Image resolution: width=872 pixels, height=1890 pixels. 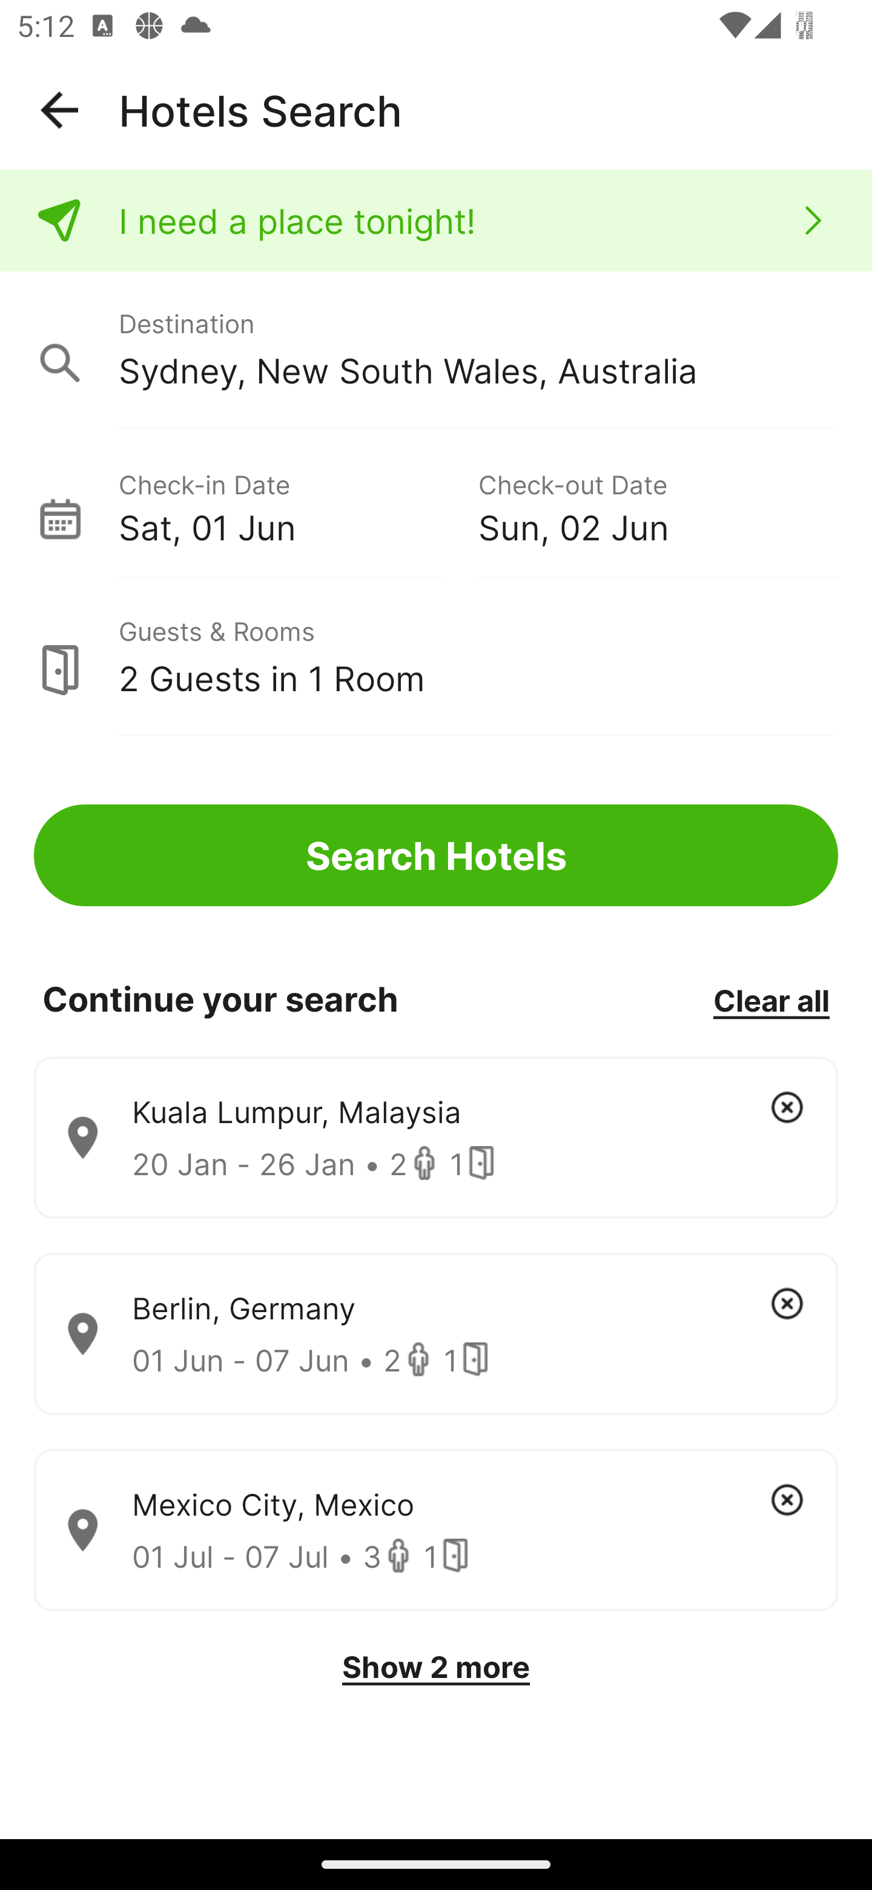 What do you see at coordinates (436, 220) in the screenshot?
I see `I need a place tonight!` at bounding box center [436, 220].